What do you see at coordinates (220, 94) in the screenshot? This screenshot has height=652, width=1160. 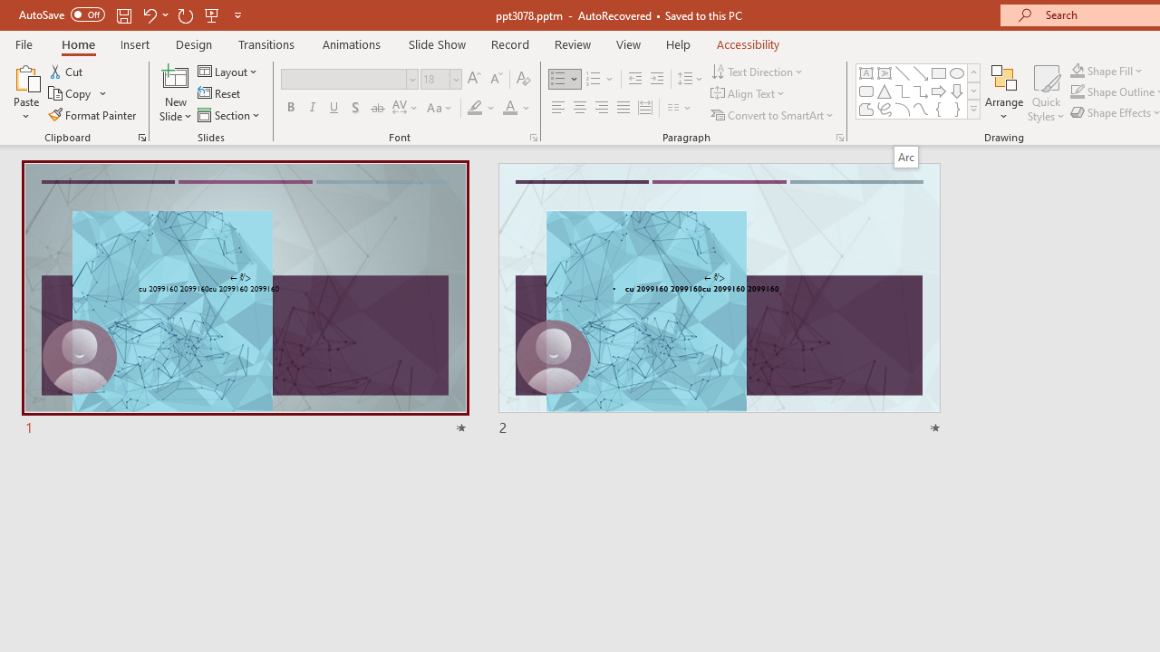 I see `Reset` at bounding box center [220, 94].